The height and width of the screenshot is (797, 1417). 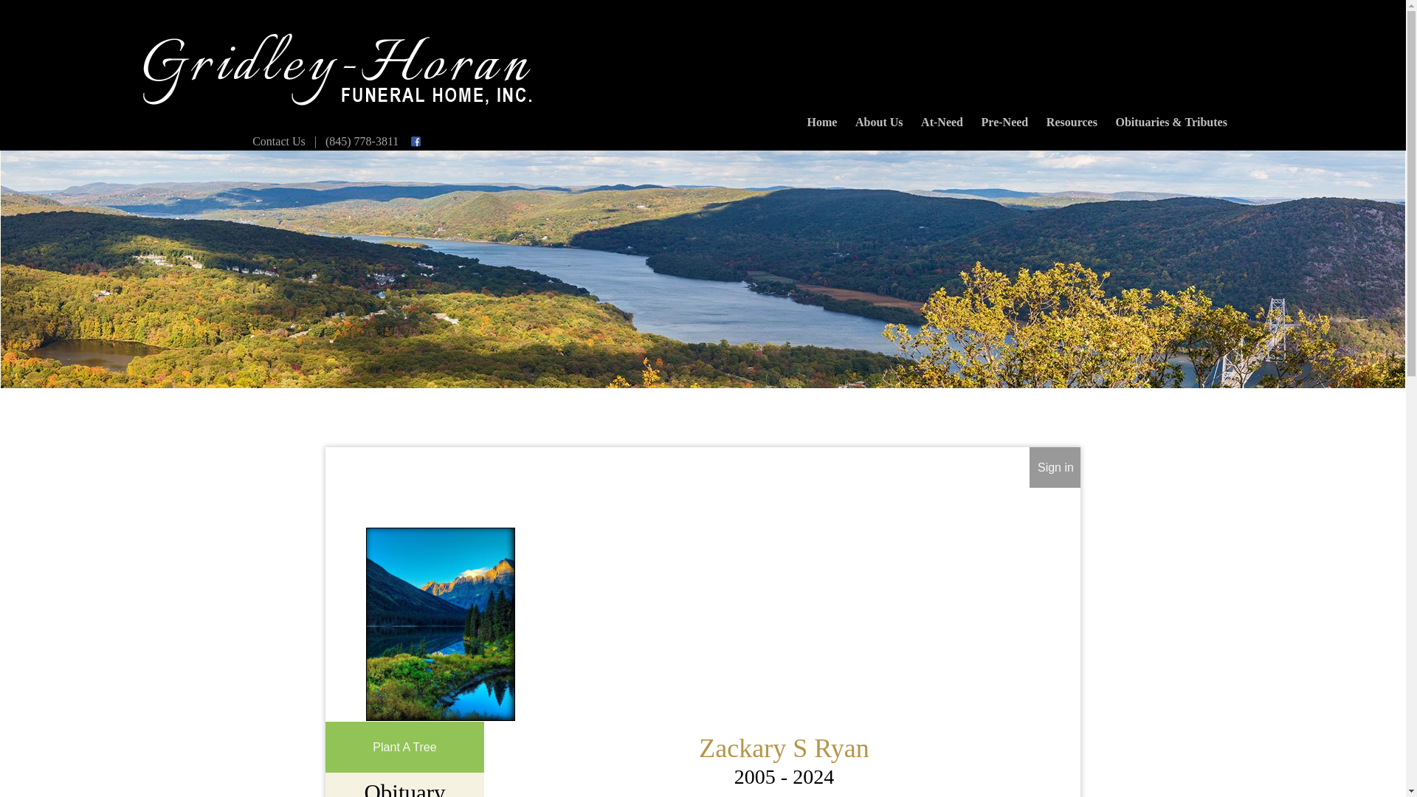 What do you see at coordinates (404, 788) in the screenshot?
I see `Obituary` at bounding box center [404, 788].